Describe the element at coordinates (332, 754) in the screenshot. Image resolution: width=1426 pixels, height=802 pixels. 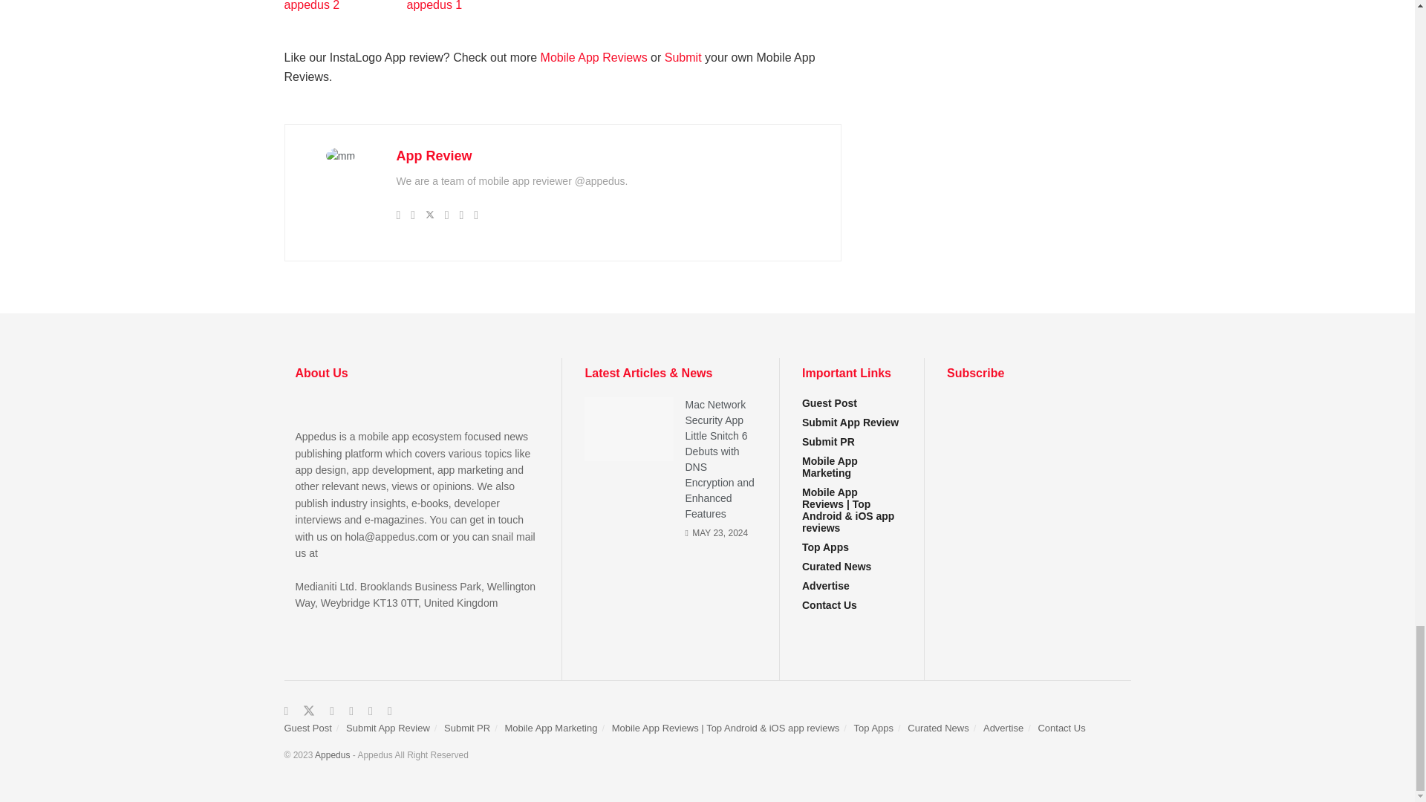
I see `Appedus All Right Reserved` at that location.